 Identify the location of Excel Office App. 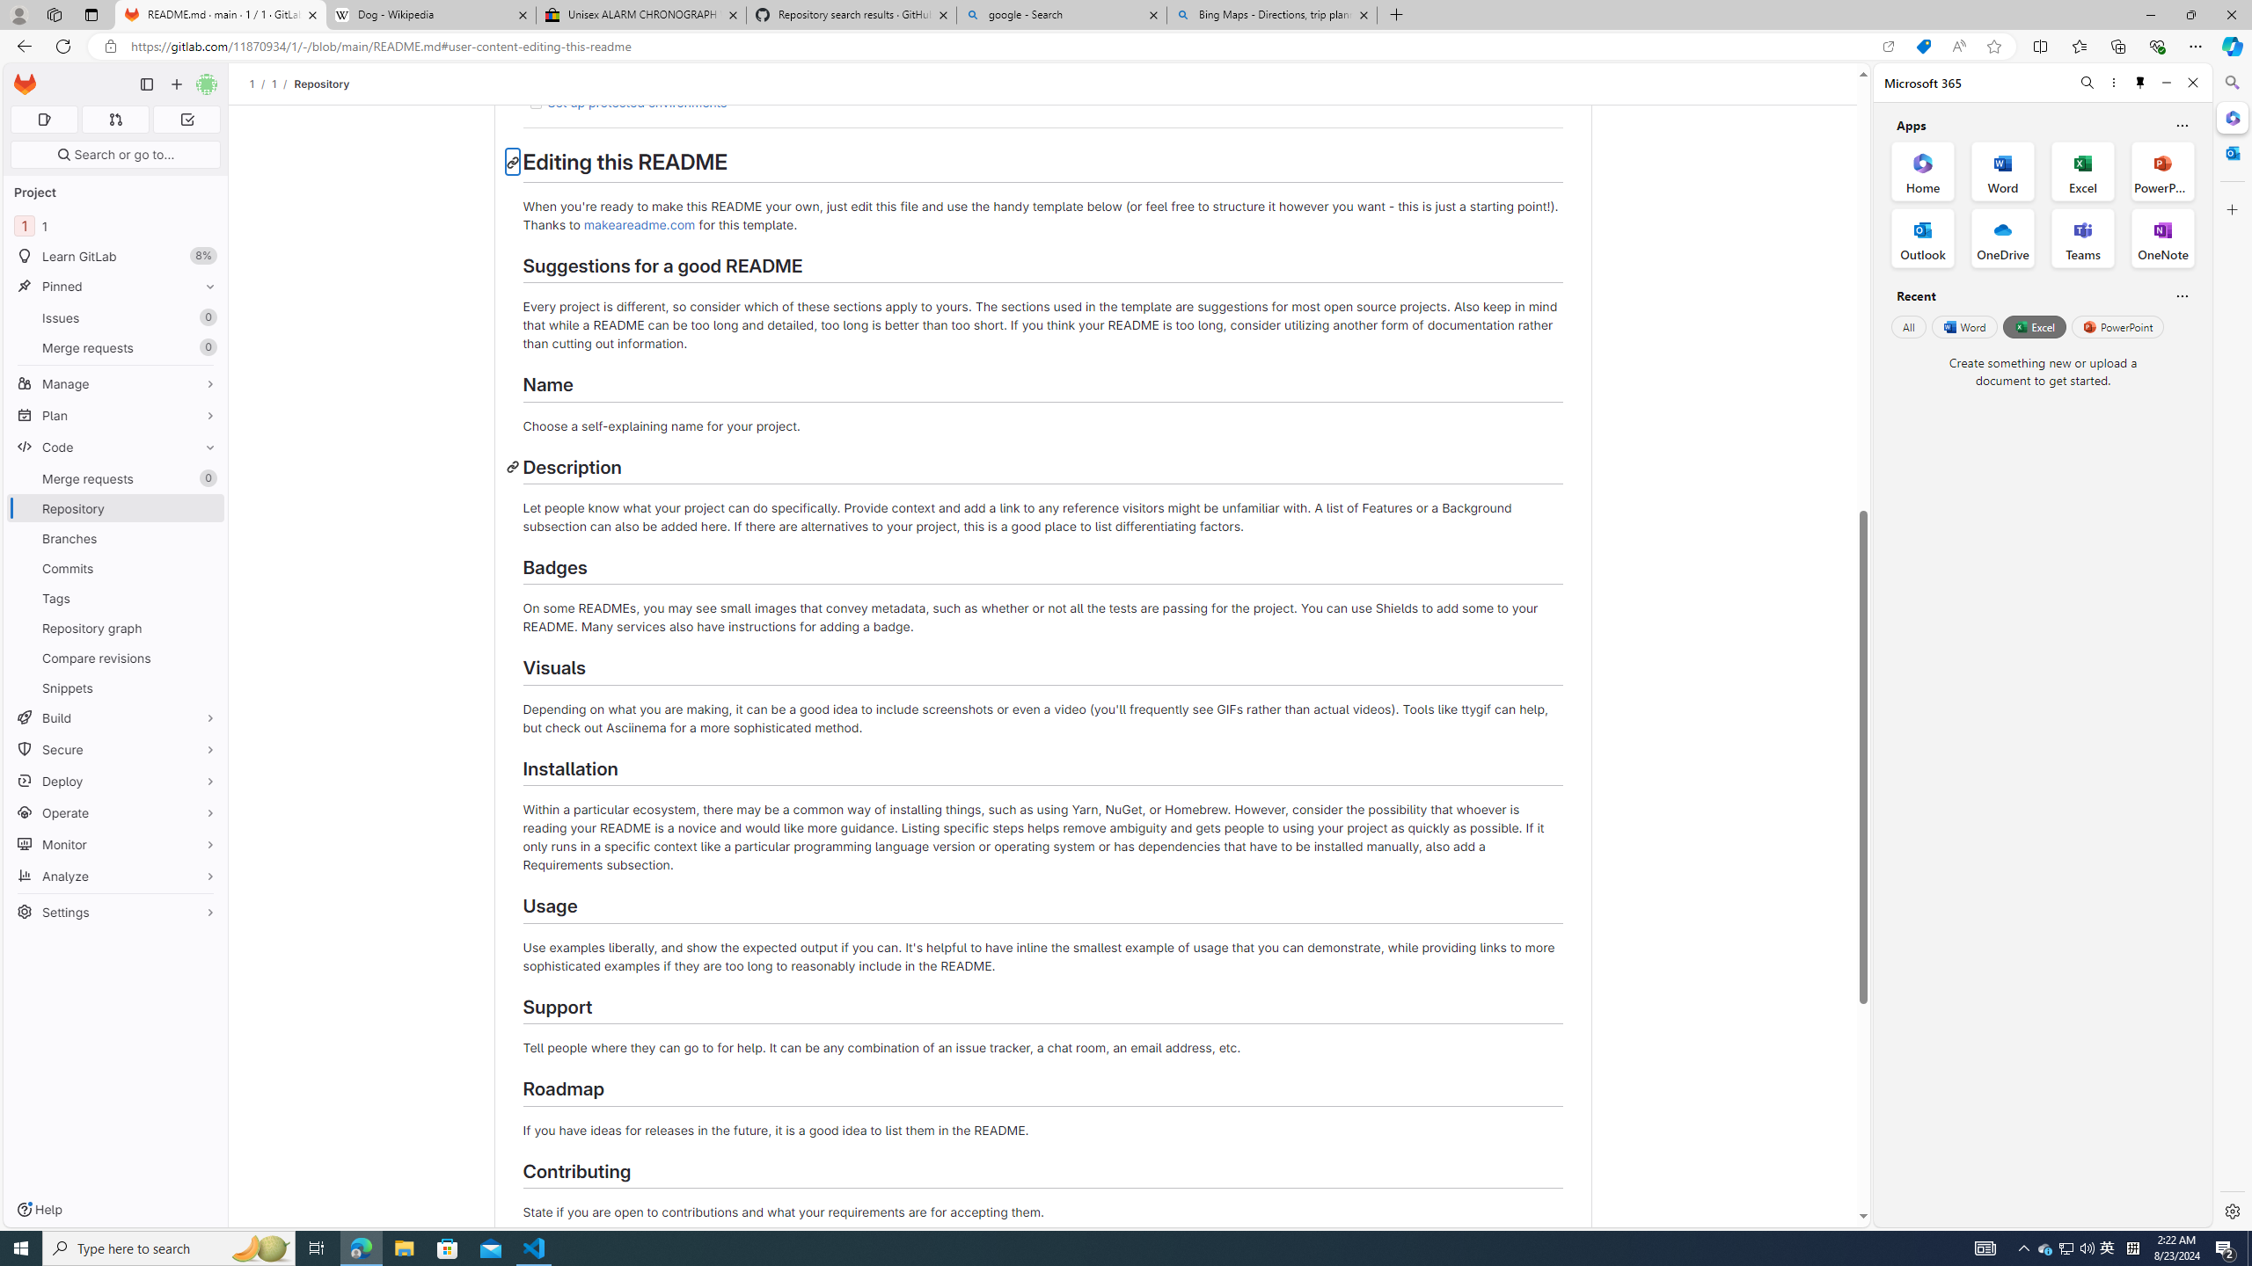
(2083, 171).